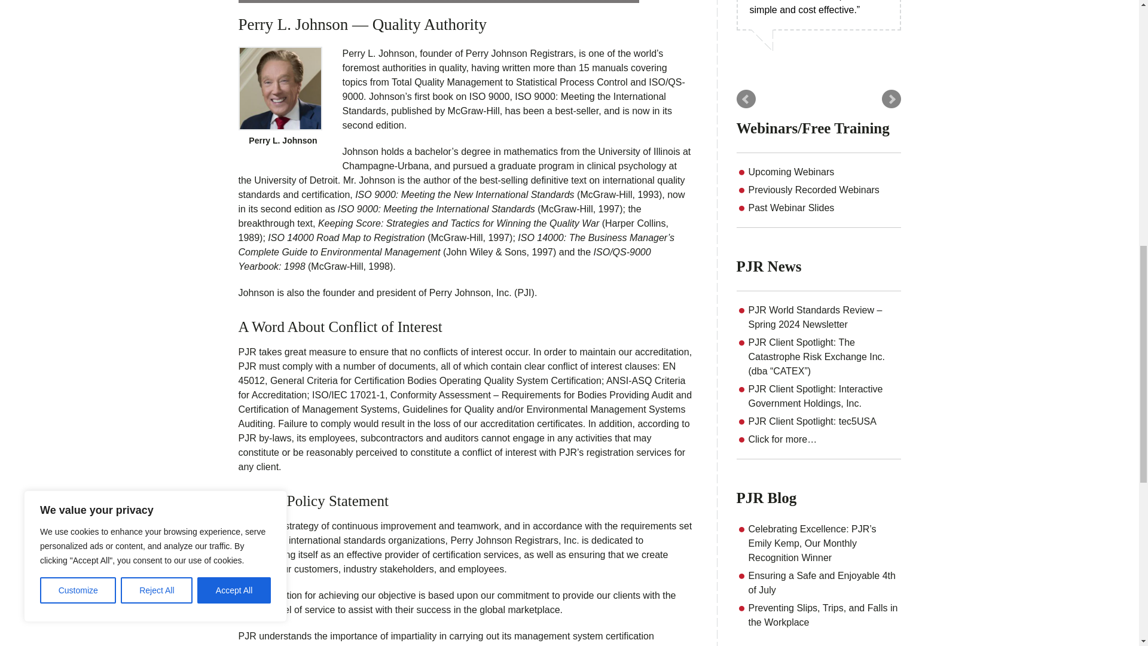 This screenshot has height=646, width=1148. I want to click on Perry L. Johnson, so click(279, 89).